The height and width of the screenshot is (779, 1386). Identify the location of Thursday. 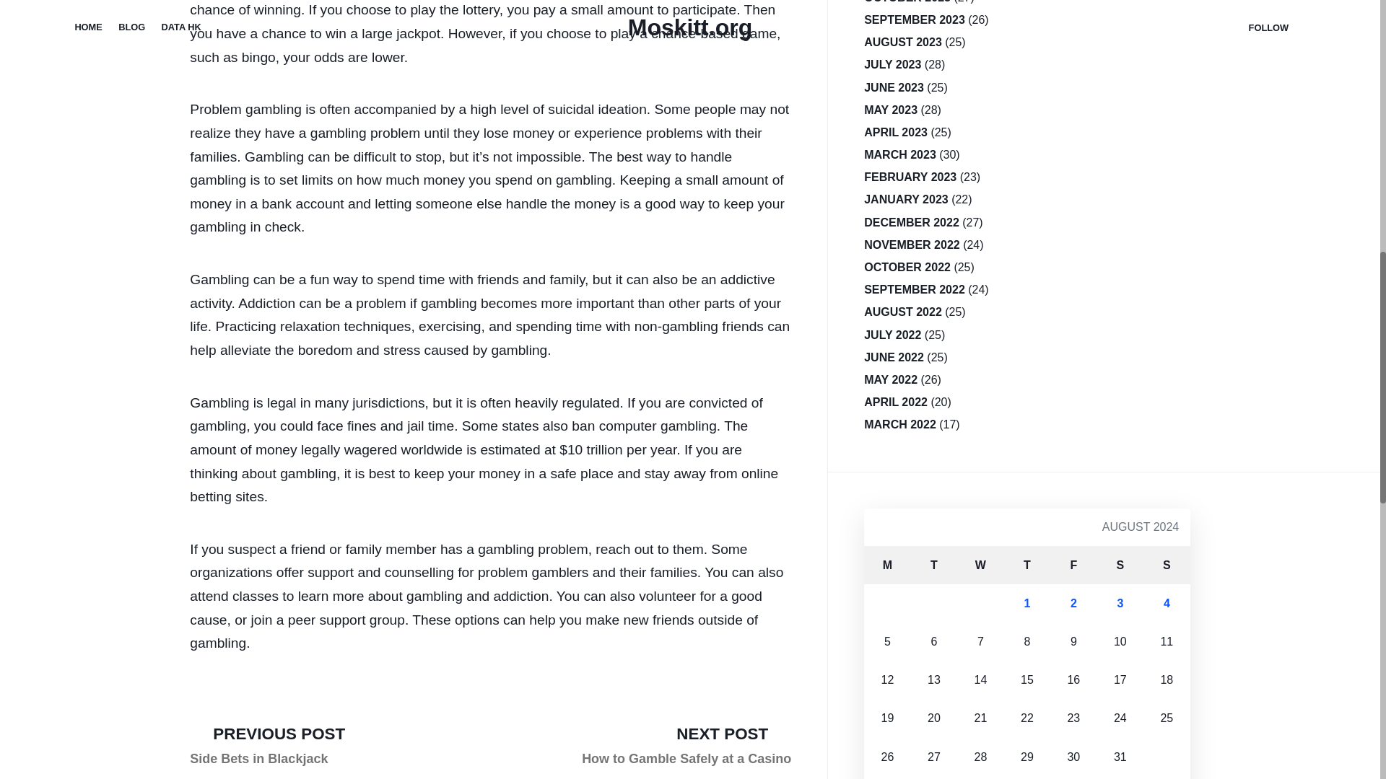
(267, 746).